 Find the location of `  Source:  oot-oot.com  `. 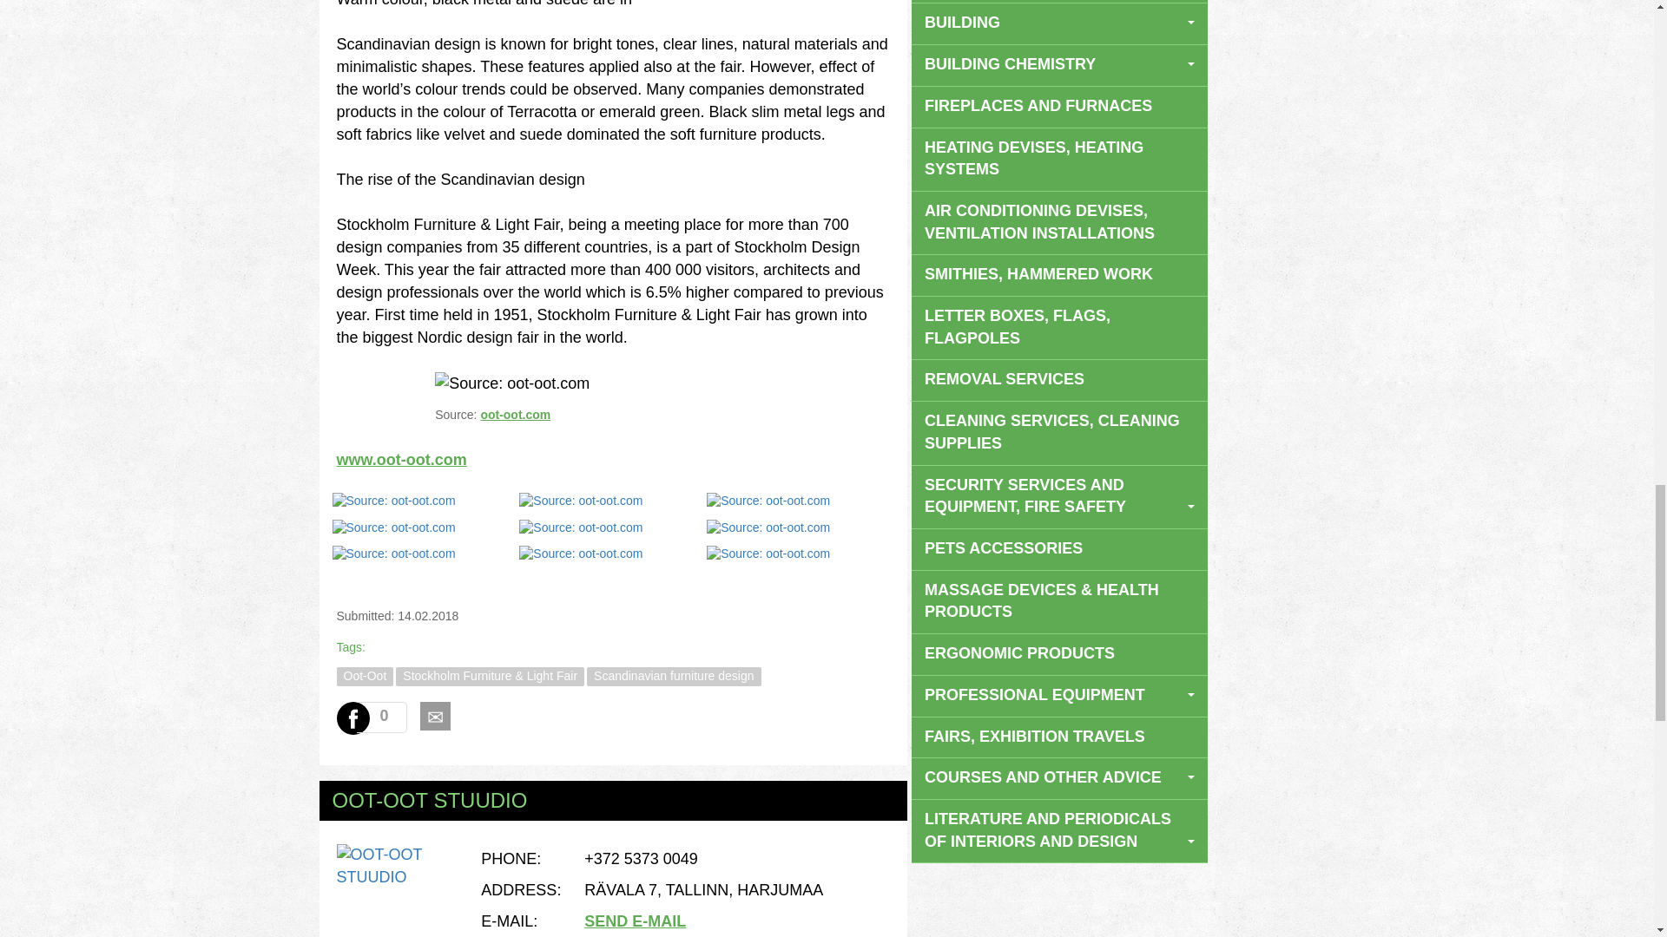

  Source:  oot-oot.com   is located at coordinates (393, 554).